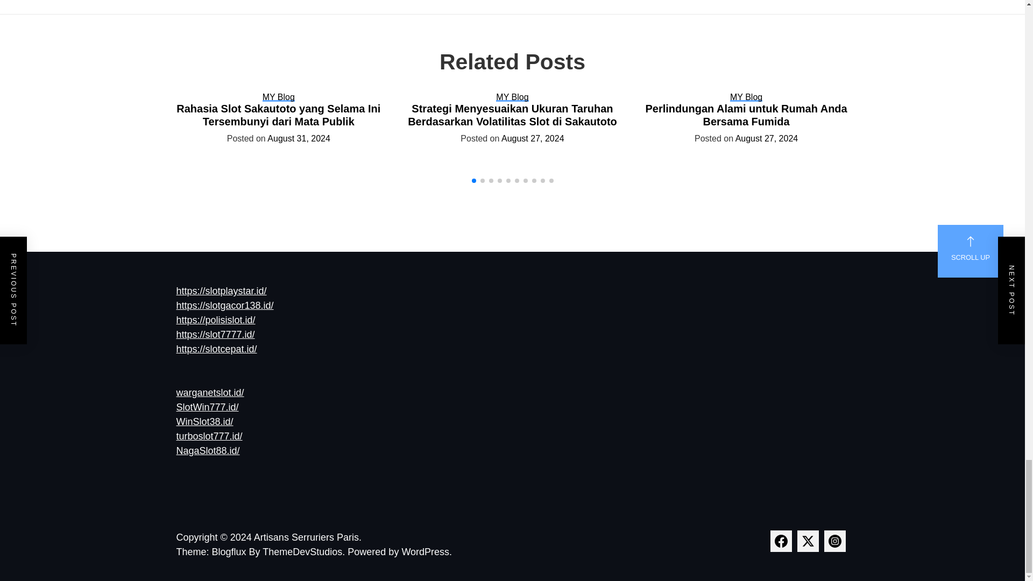  I want to click on SCROLL UP, so click(971, 251).